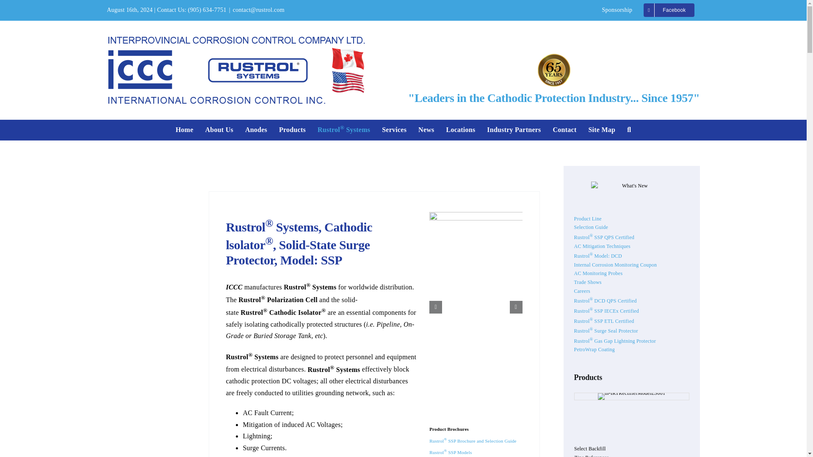  Describe the element at coordinates (617, 10) in the screenshot. I see `Sponsorship` at that location.